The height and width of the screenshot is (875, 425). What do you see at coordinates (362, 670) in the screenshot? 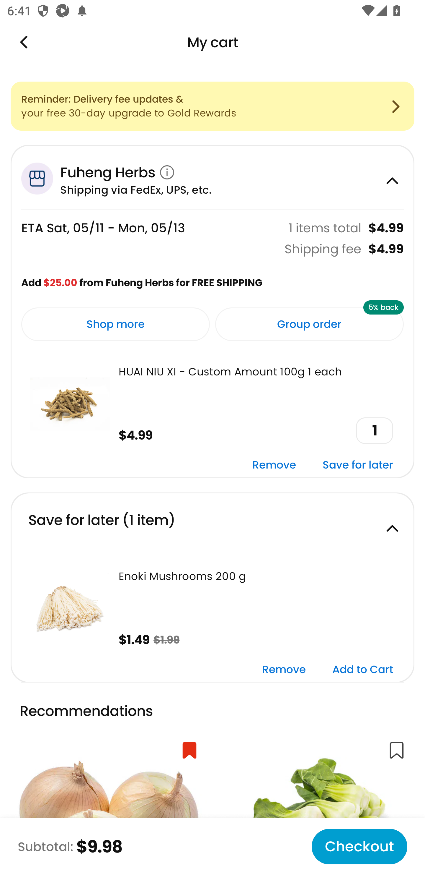
I see `Add to Cart` at bounding box center [362, 670].